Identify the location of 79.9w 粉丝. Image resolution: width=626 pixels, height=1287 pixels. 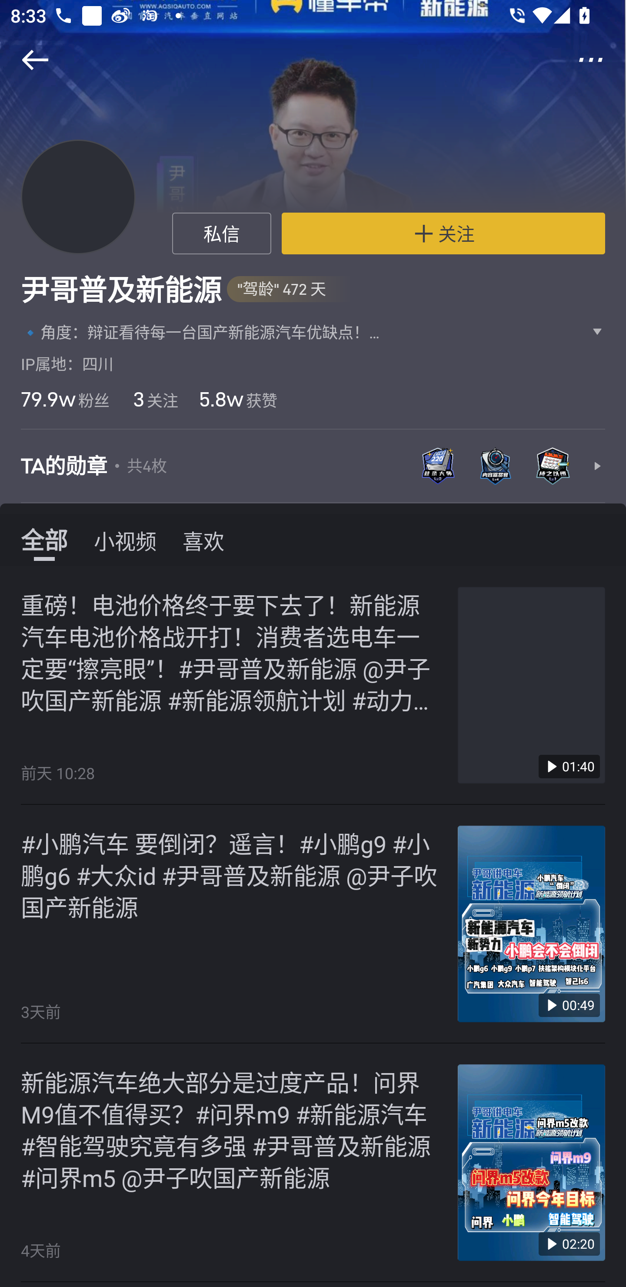
(65, 399).